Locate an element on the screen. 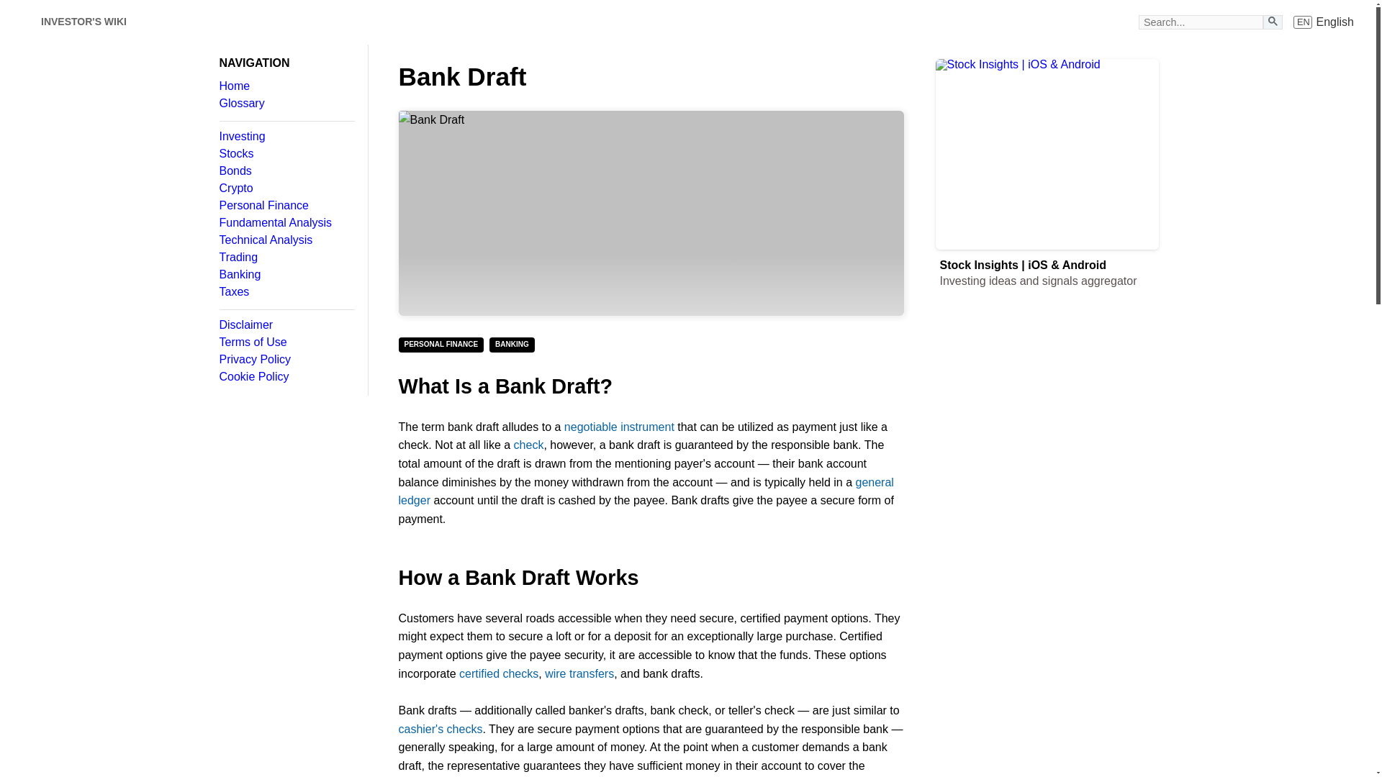  Investing is located at coordinates (286, 137).